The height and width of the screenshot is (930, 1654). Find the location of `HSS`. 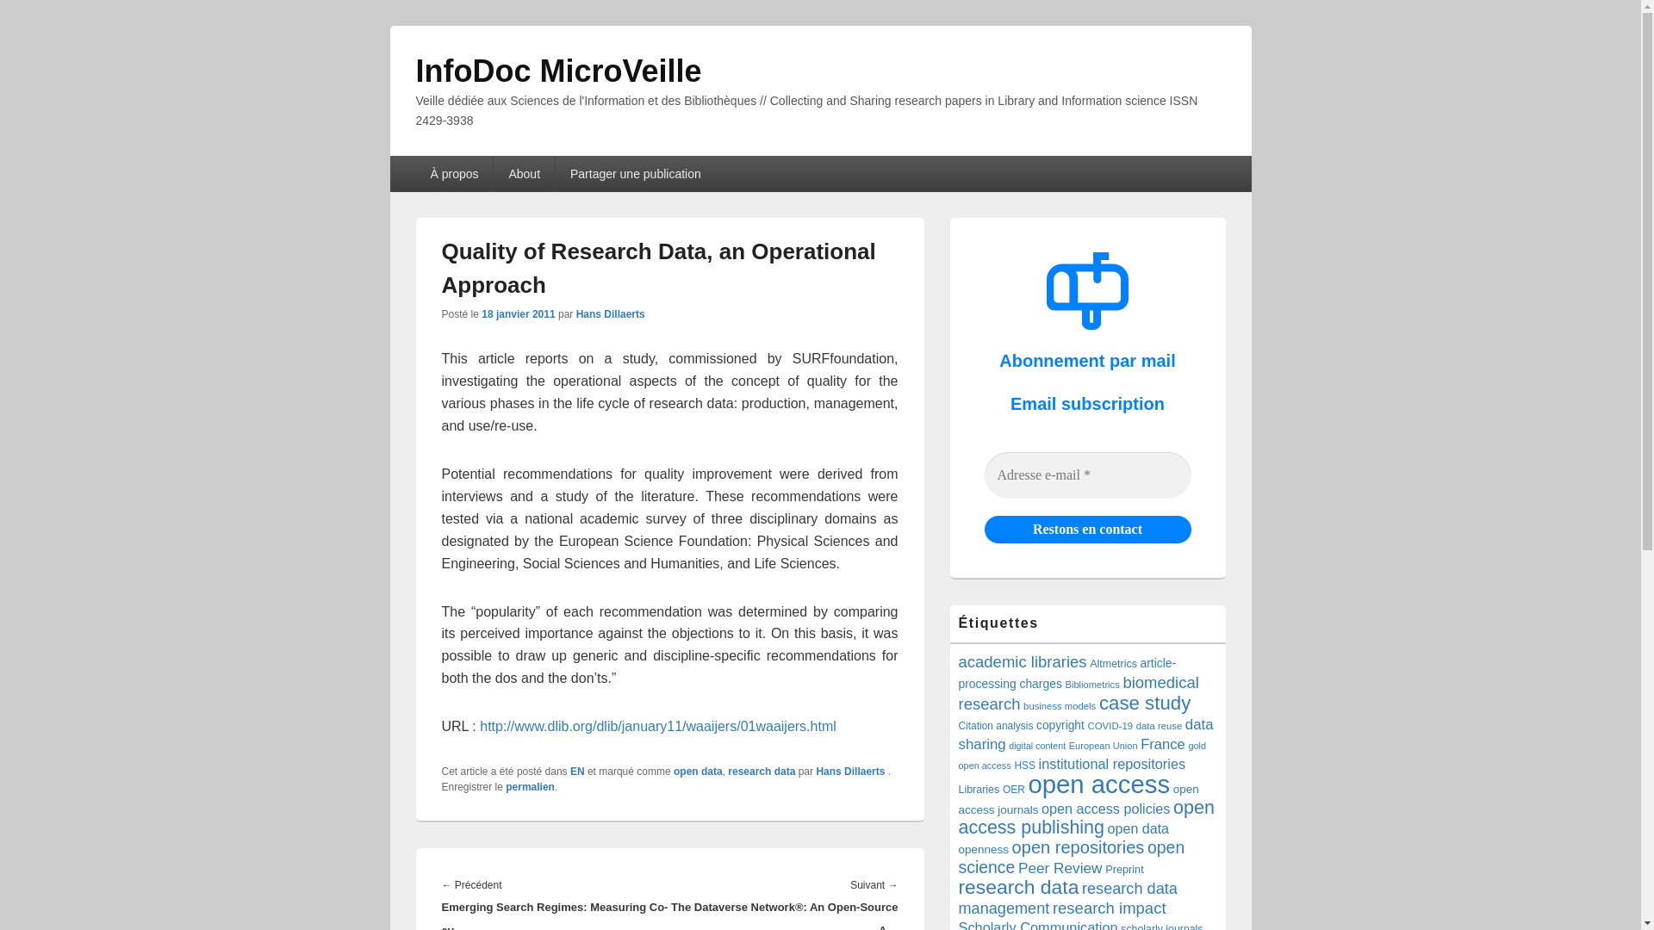

HSS is located at coordinates (1023, 766).